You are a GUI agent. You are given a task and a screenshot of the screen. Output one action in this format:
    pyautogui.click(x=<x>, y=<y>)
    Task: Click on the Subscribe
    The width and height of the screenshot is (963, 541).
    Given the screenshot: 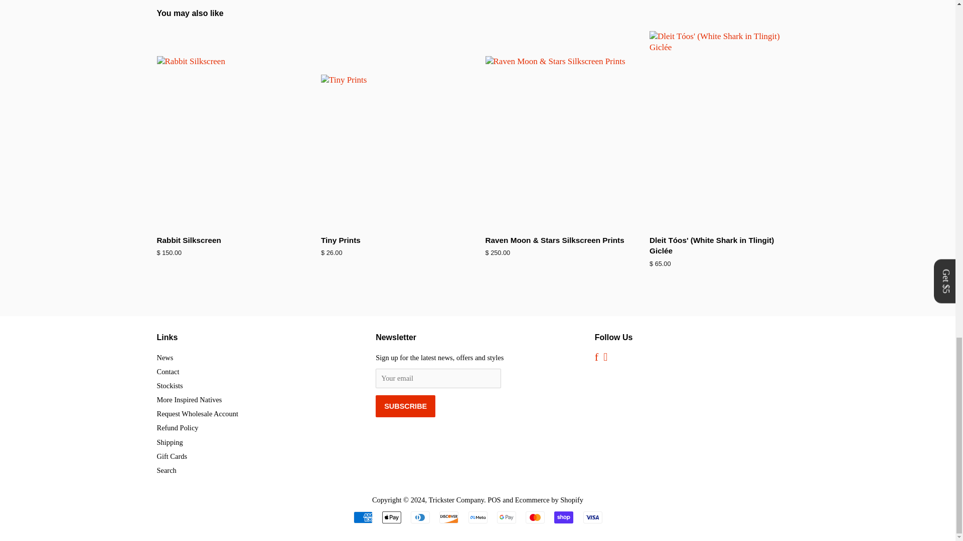 What is the action you would take?
    pyautogui.click(x=405, y=406)
    